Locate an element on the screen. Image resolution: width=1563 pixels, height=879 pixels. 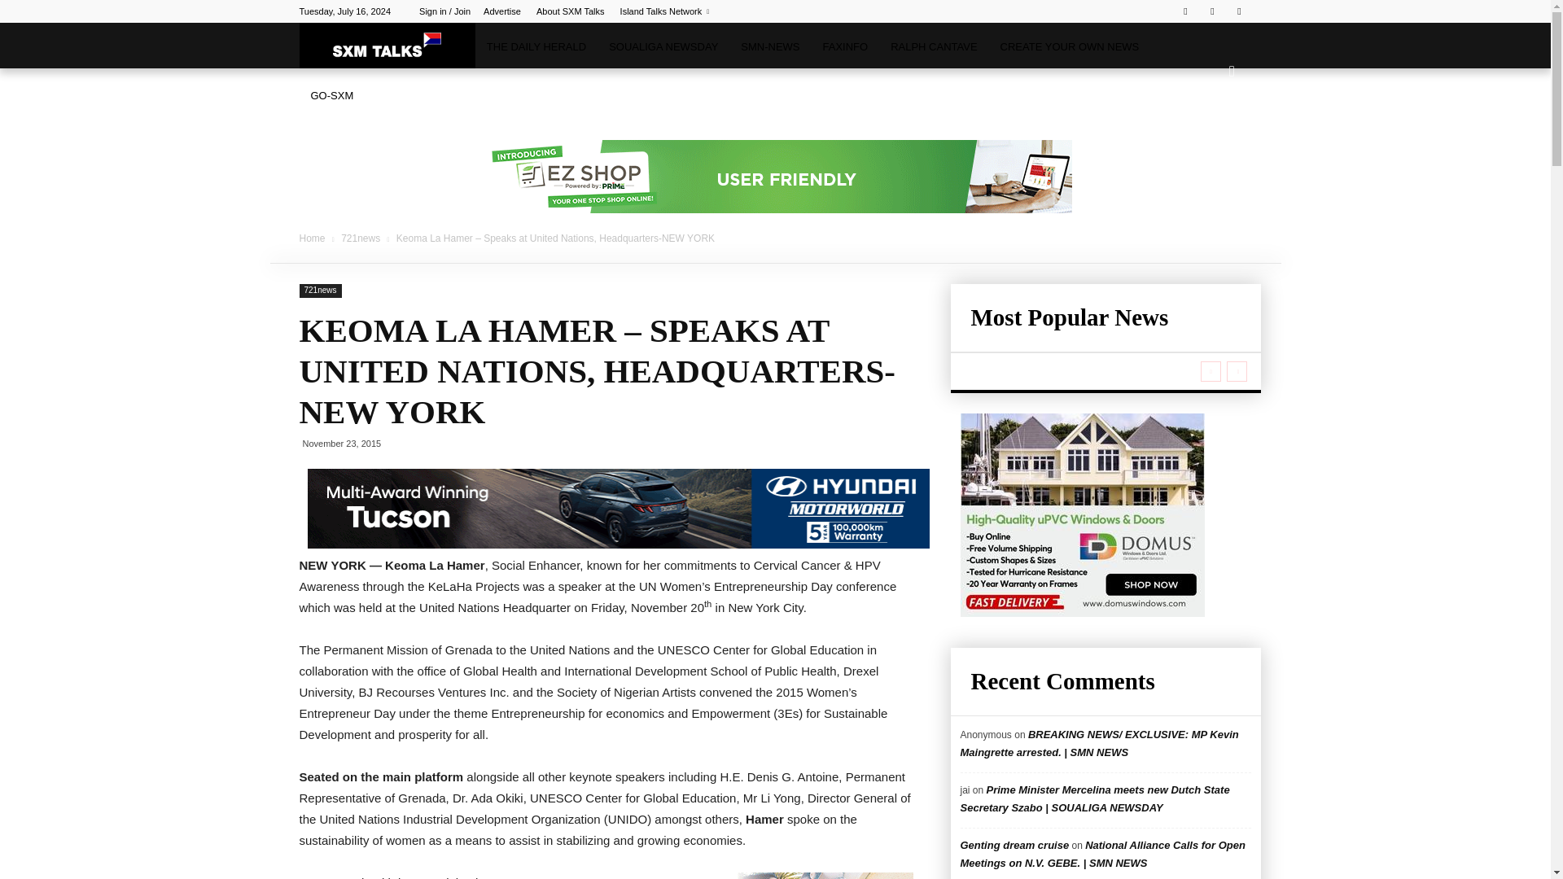
SMN-NEWS is located at coordinates (770, 47).